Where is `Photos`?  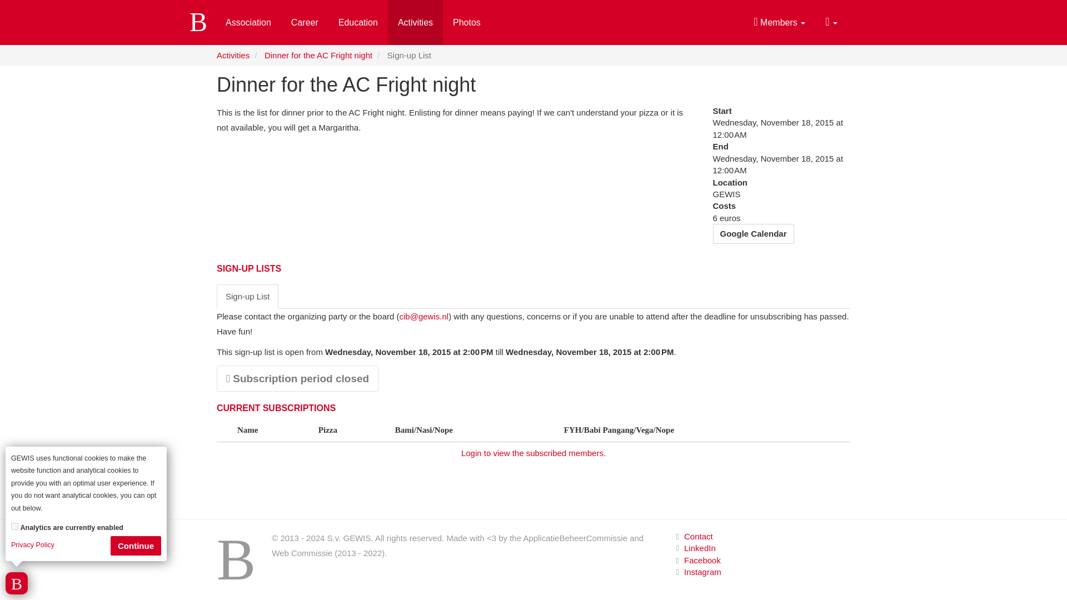
Photos is located at coordinates (467, 22).